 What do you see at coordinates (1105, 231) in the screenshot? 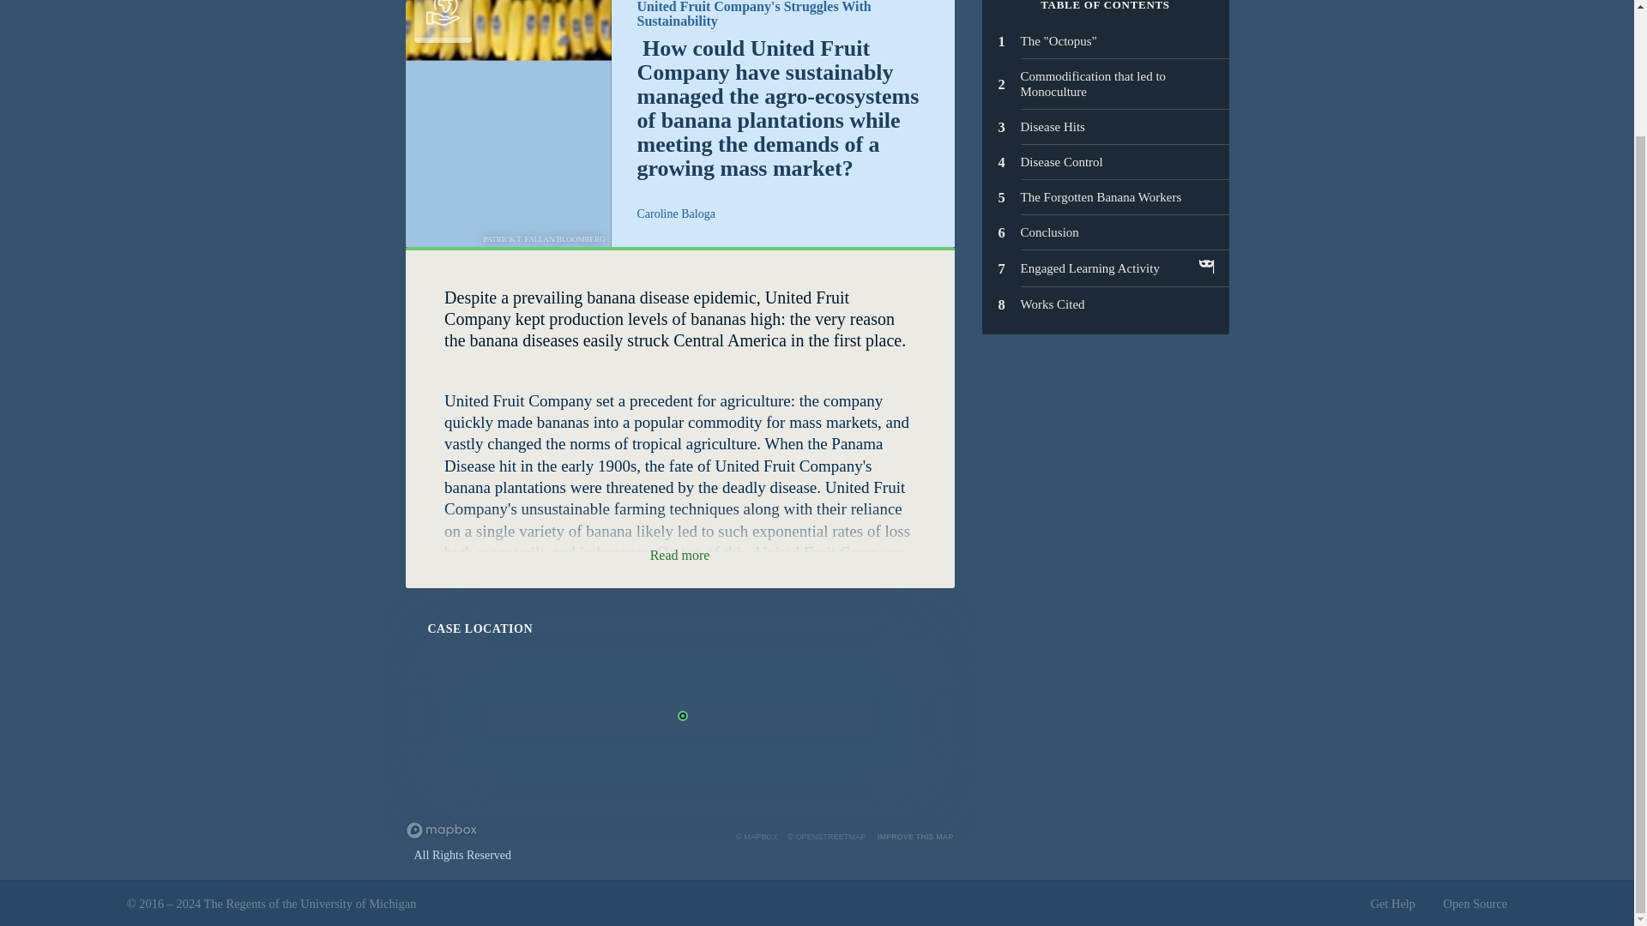
I see `Improve this map` at bounding box center [1105, 231].